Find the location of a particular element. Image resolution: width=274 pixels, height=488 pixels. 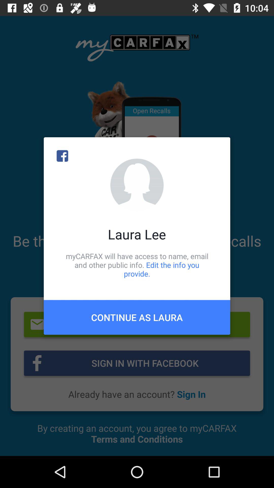

turn off the icon below laura lee is located at coordinates (137, 265).